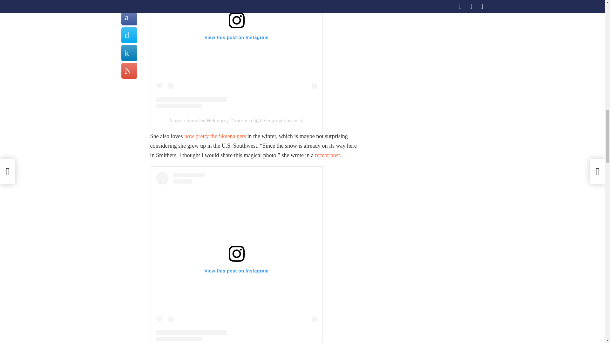  What do you see at coordinates (327, 155) in the screenshot?
I see `recent post` at bounding box center [327, 155].